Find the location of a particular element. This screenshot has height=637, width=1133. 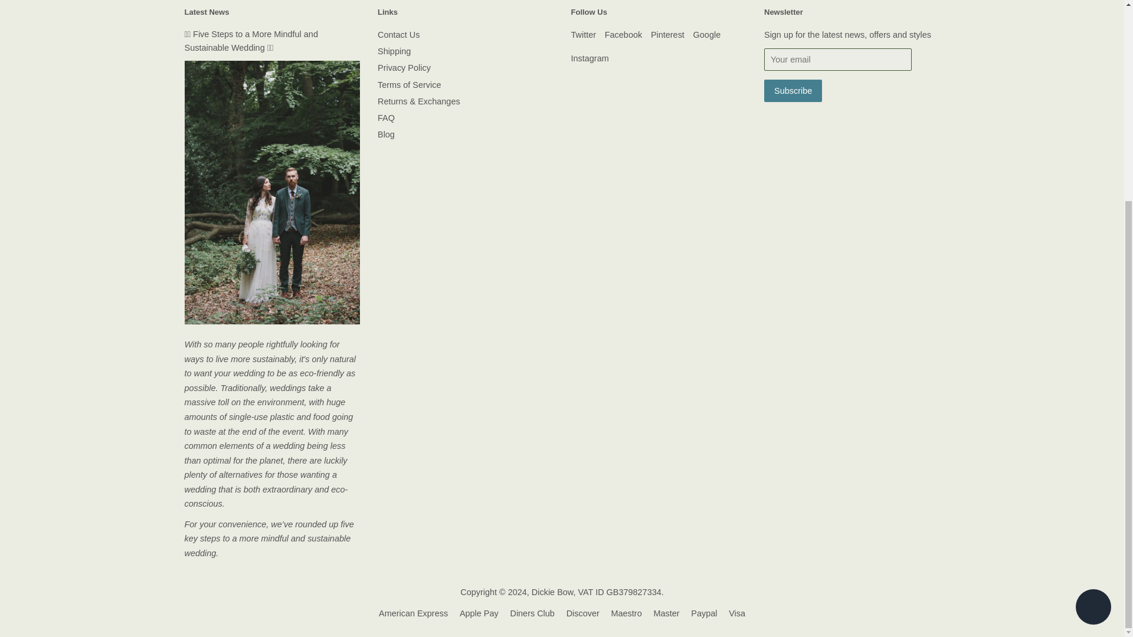

Dickie Bow on Facebook is located at coordinates (623, 34).